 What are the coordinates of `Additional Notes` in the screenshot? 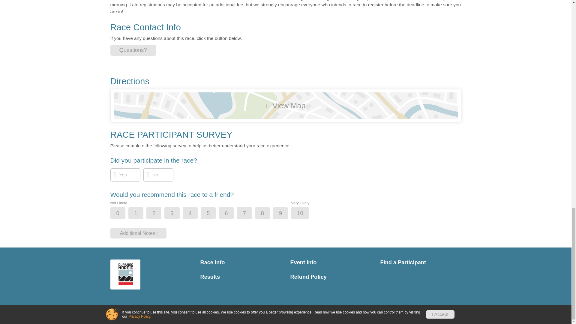 It's located at (138, 233).